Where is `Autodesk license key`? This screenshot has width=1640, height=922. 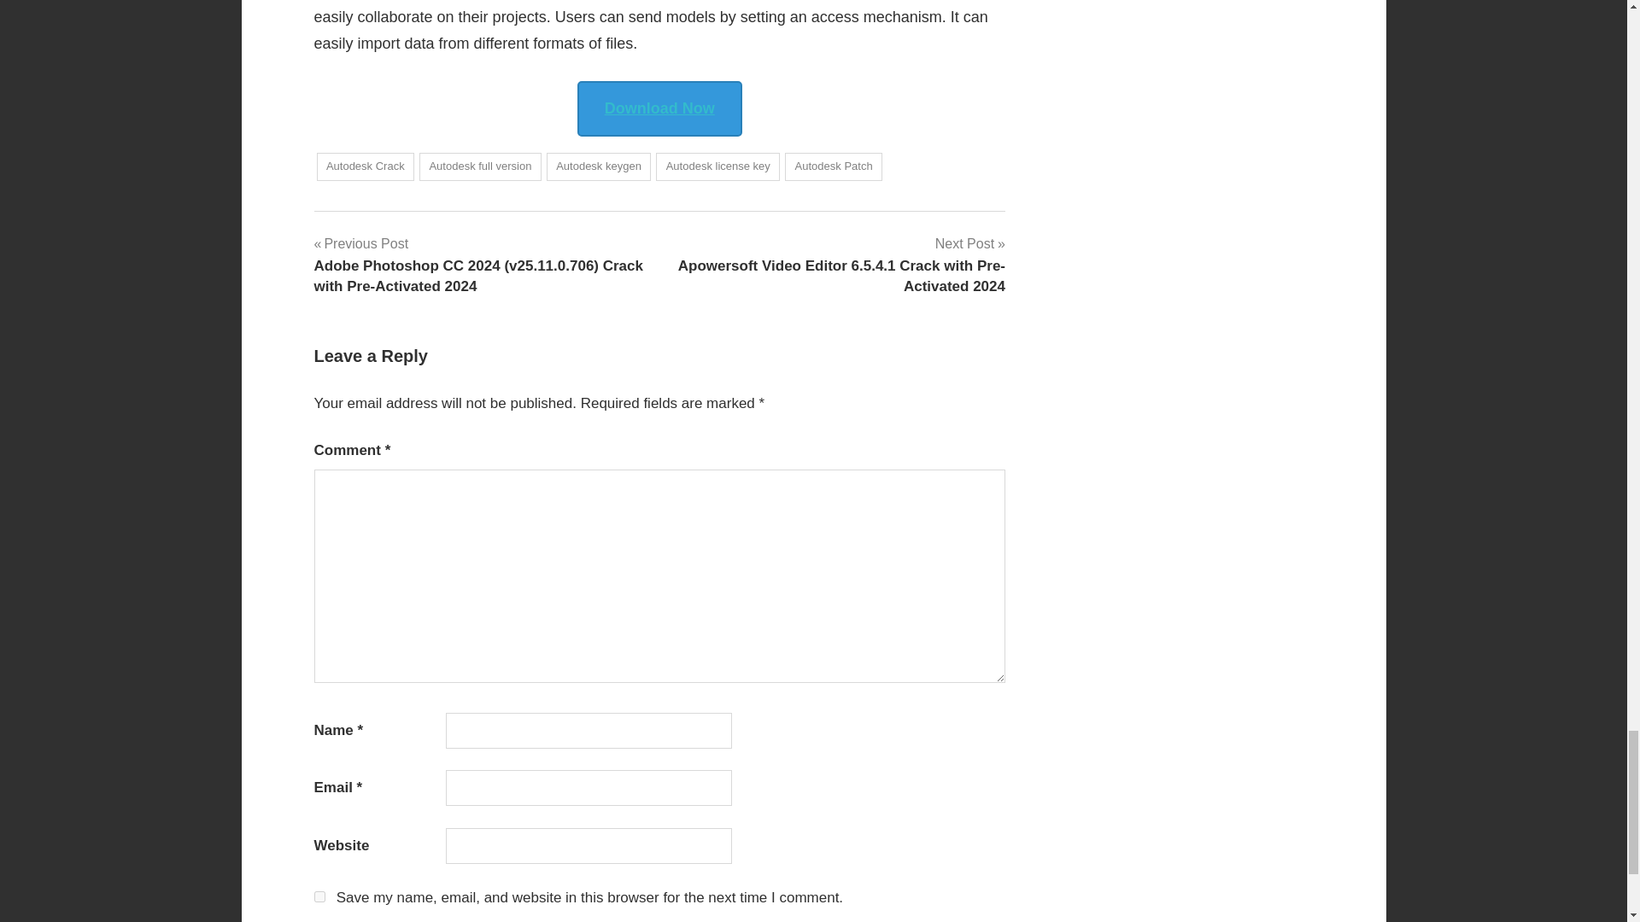 Autodesk license key is located at coordinates (717, 166).